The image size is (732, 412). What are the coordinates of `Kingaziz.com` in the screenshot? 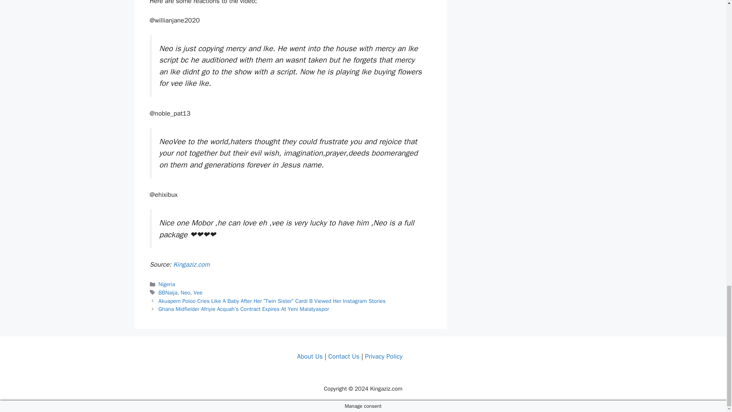 It's located at (191, 264).